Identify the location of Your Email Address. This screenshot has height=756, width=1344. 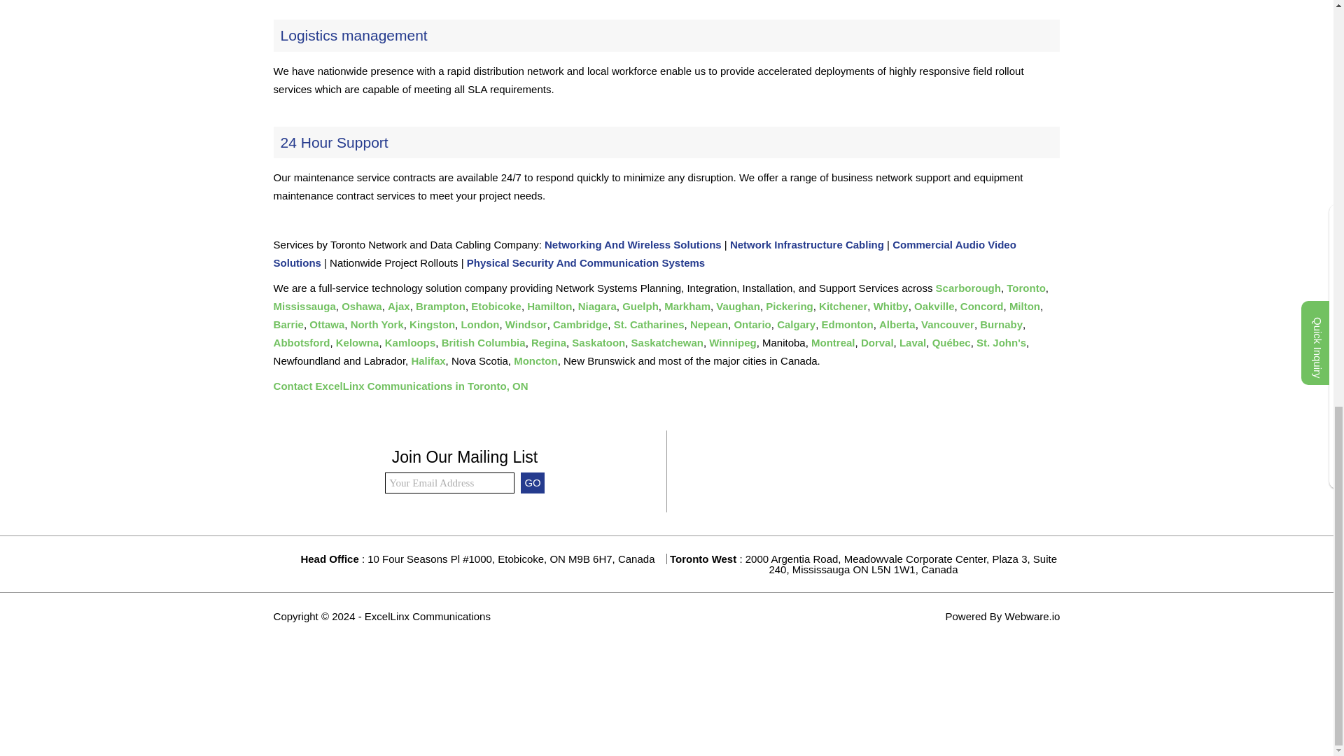
(449, 483).